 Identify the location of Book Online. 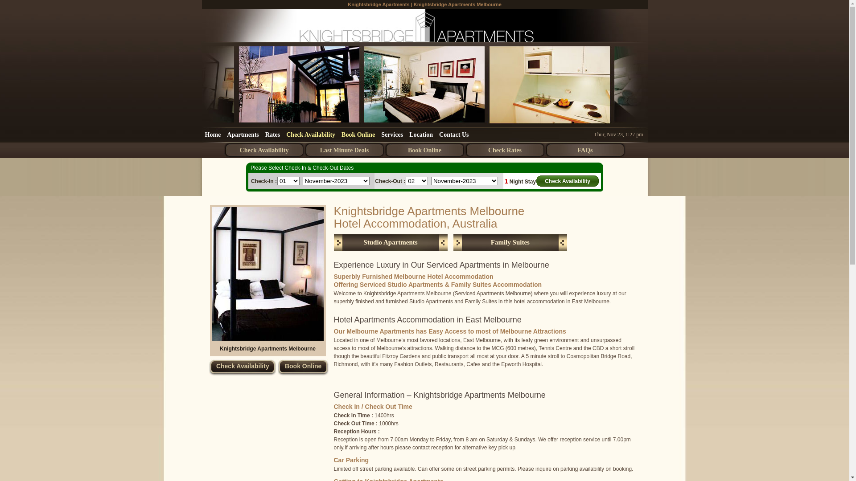
(303, 367).